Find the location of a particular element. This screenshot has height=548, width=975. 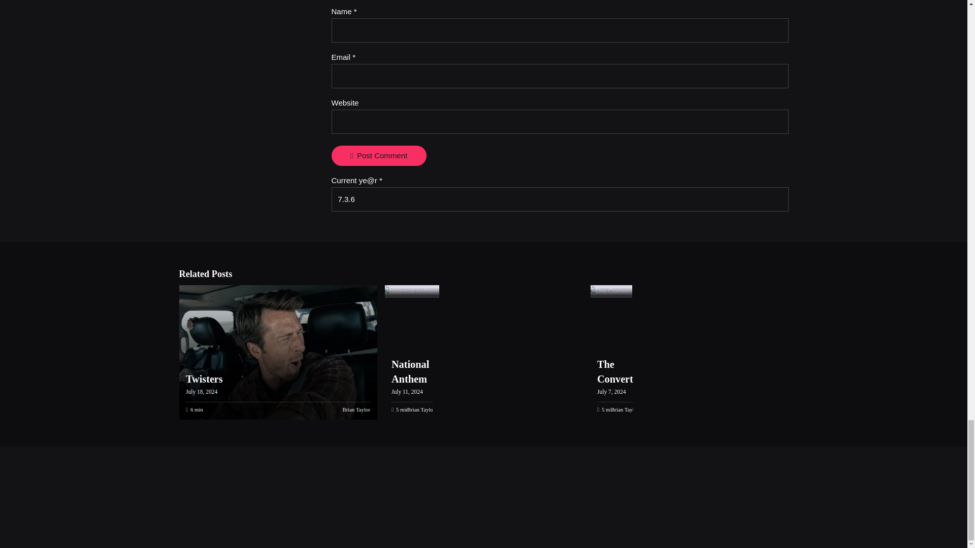

National Anthem is located at coordinates (410, 291).